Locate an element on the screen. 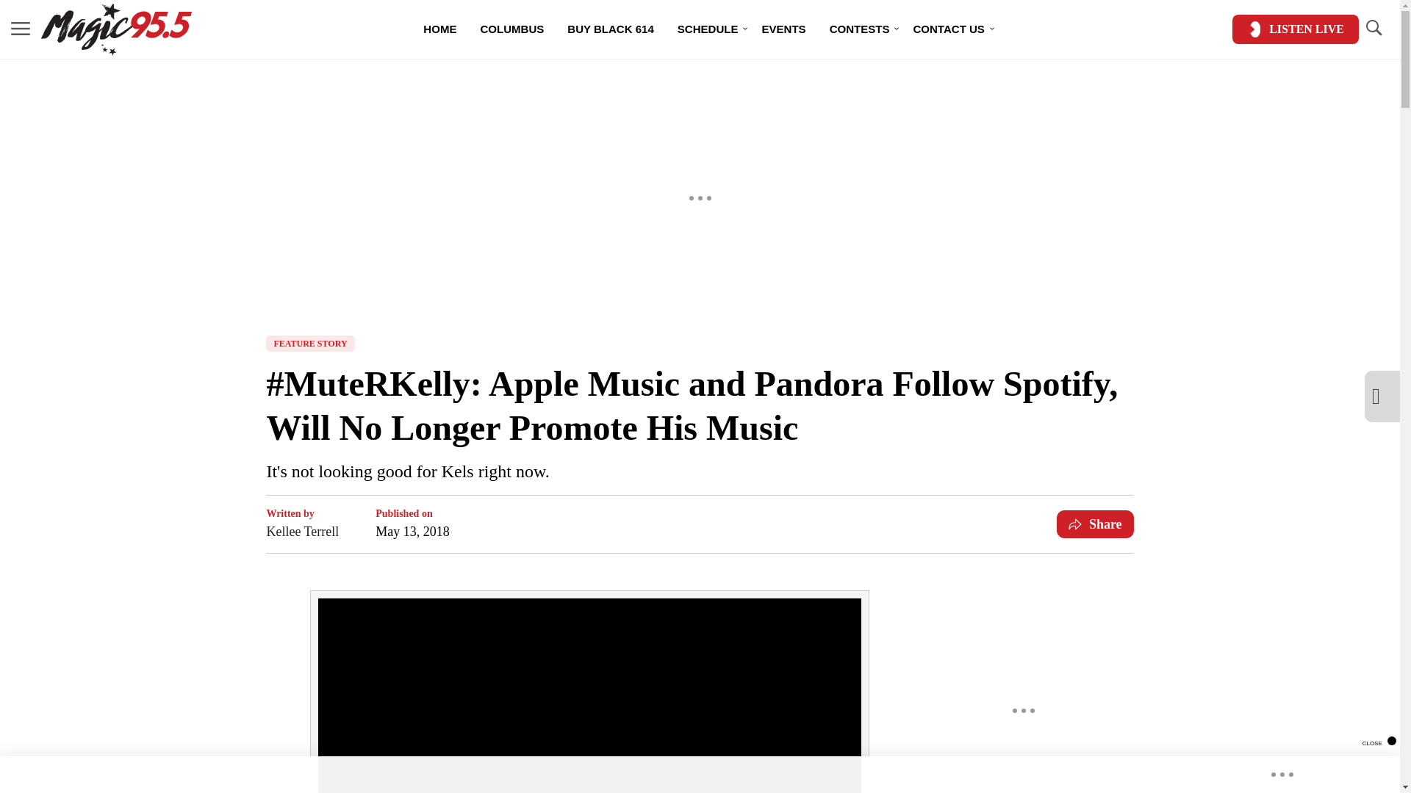 This screenshot has width=1411, height=793. FEATURE STORY is located at coordinates (310, 344).